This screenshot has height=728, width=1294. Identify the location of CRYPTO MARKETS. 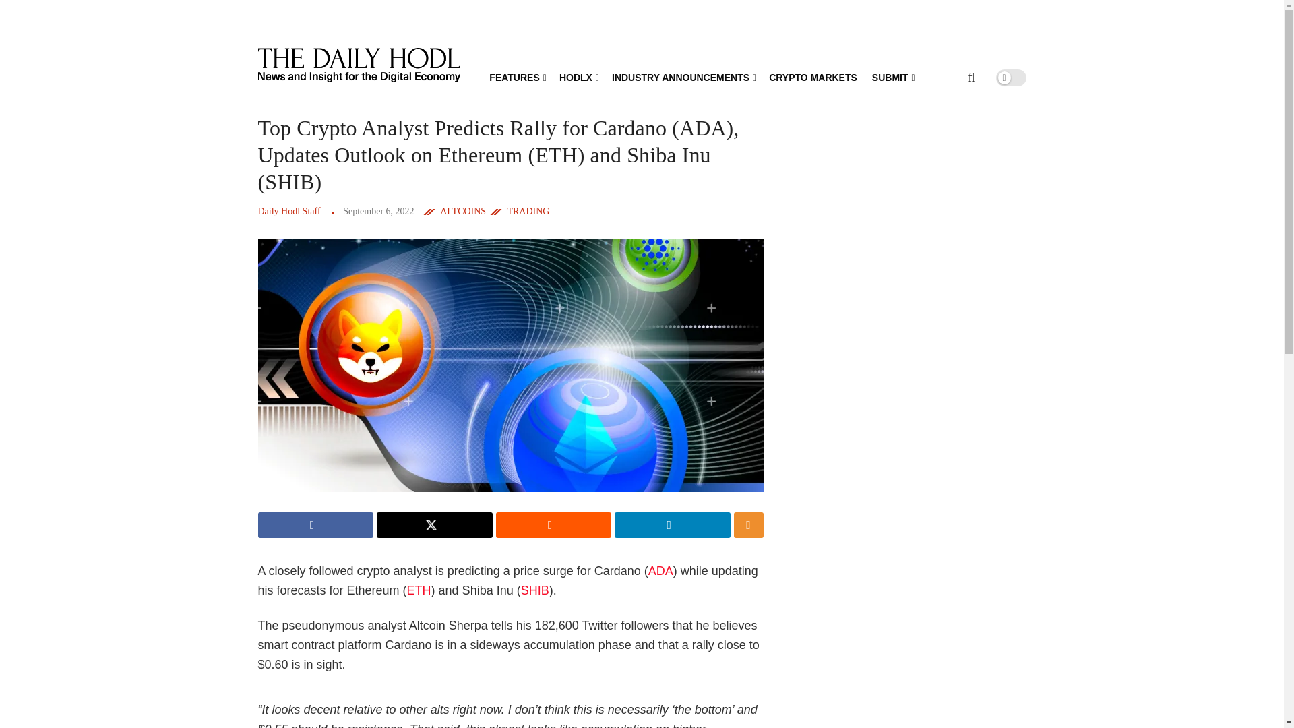
(813, 77).